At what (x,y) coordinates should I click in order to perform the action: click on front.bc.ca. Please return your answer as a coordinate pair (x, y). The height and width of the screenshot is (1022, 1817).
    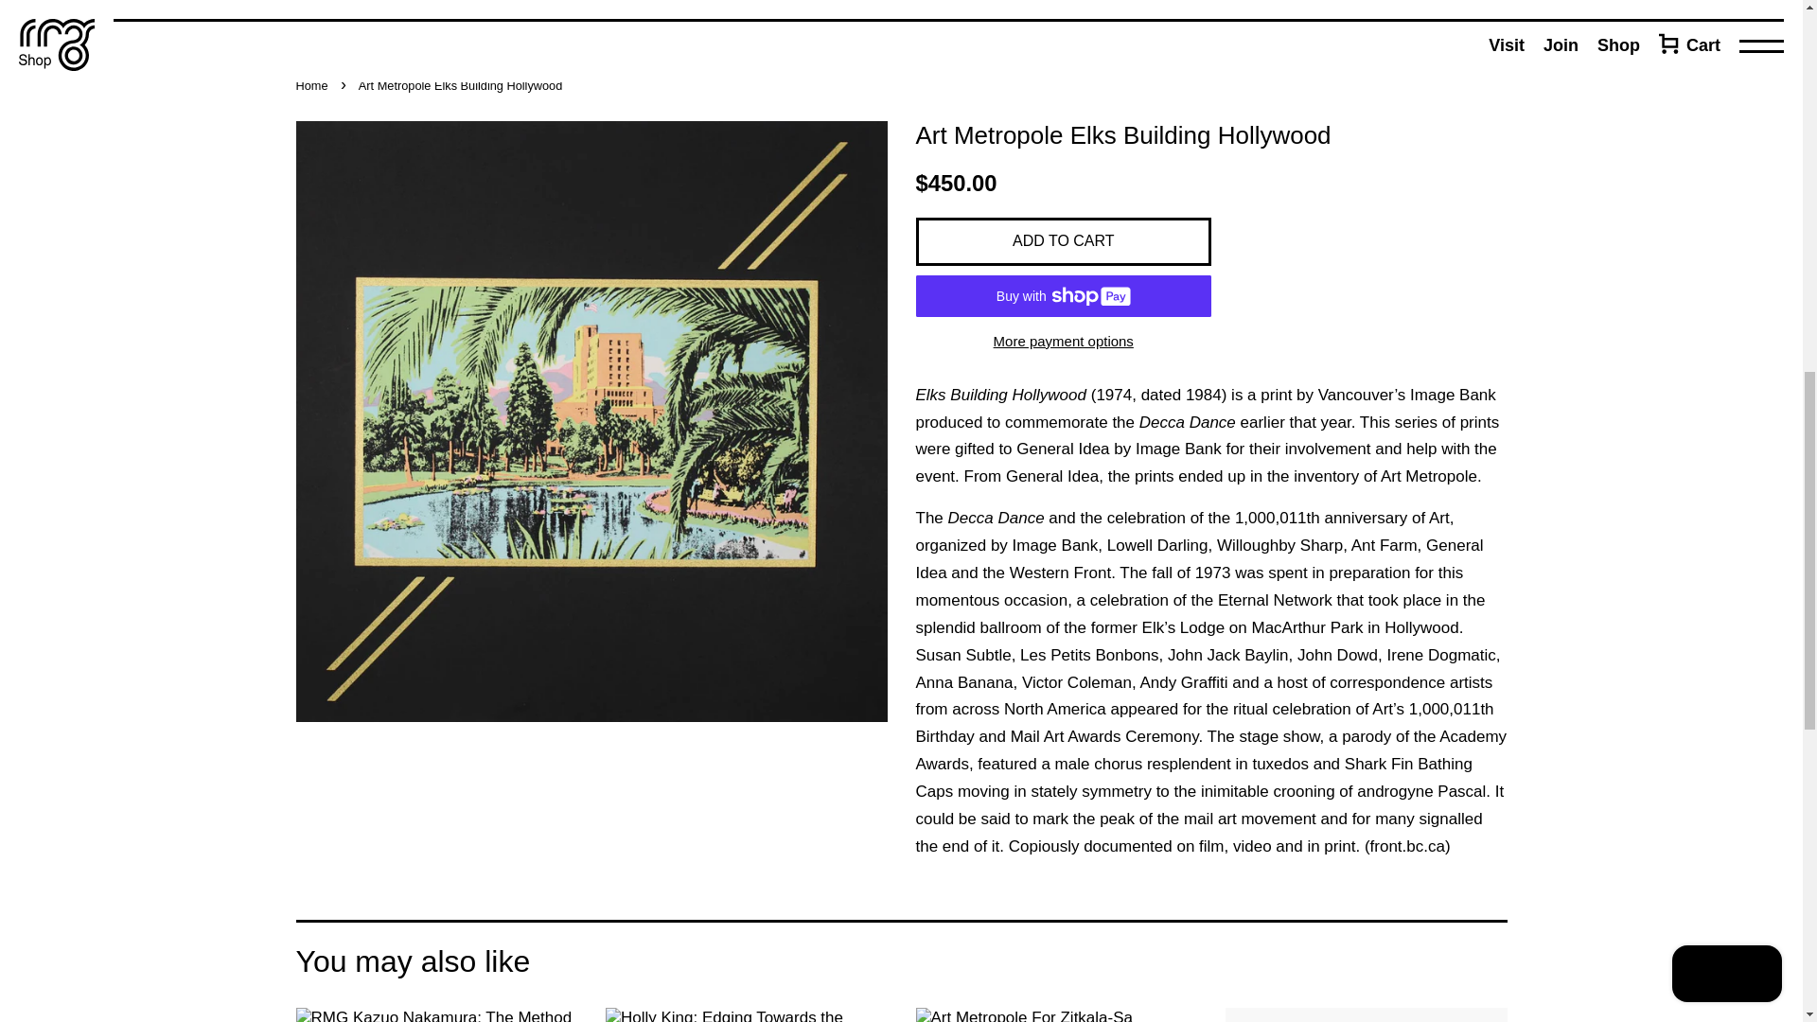
    Looking at the image, I should click on (1406, 846).